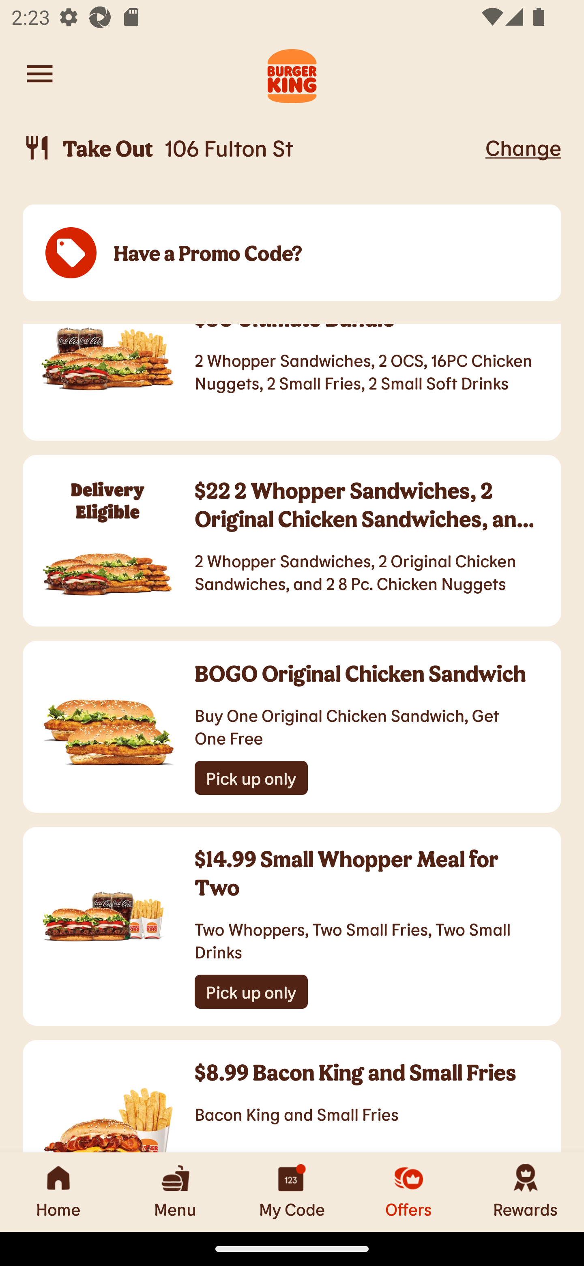  I want to click on Change, so click(523, 147).